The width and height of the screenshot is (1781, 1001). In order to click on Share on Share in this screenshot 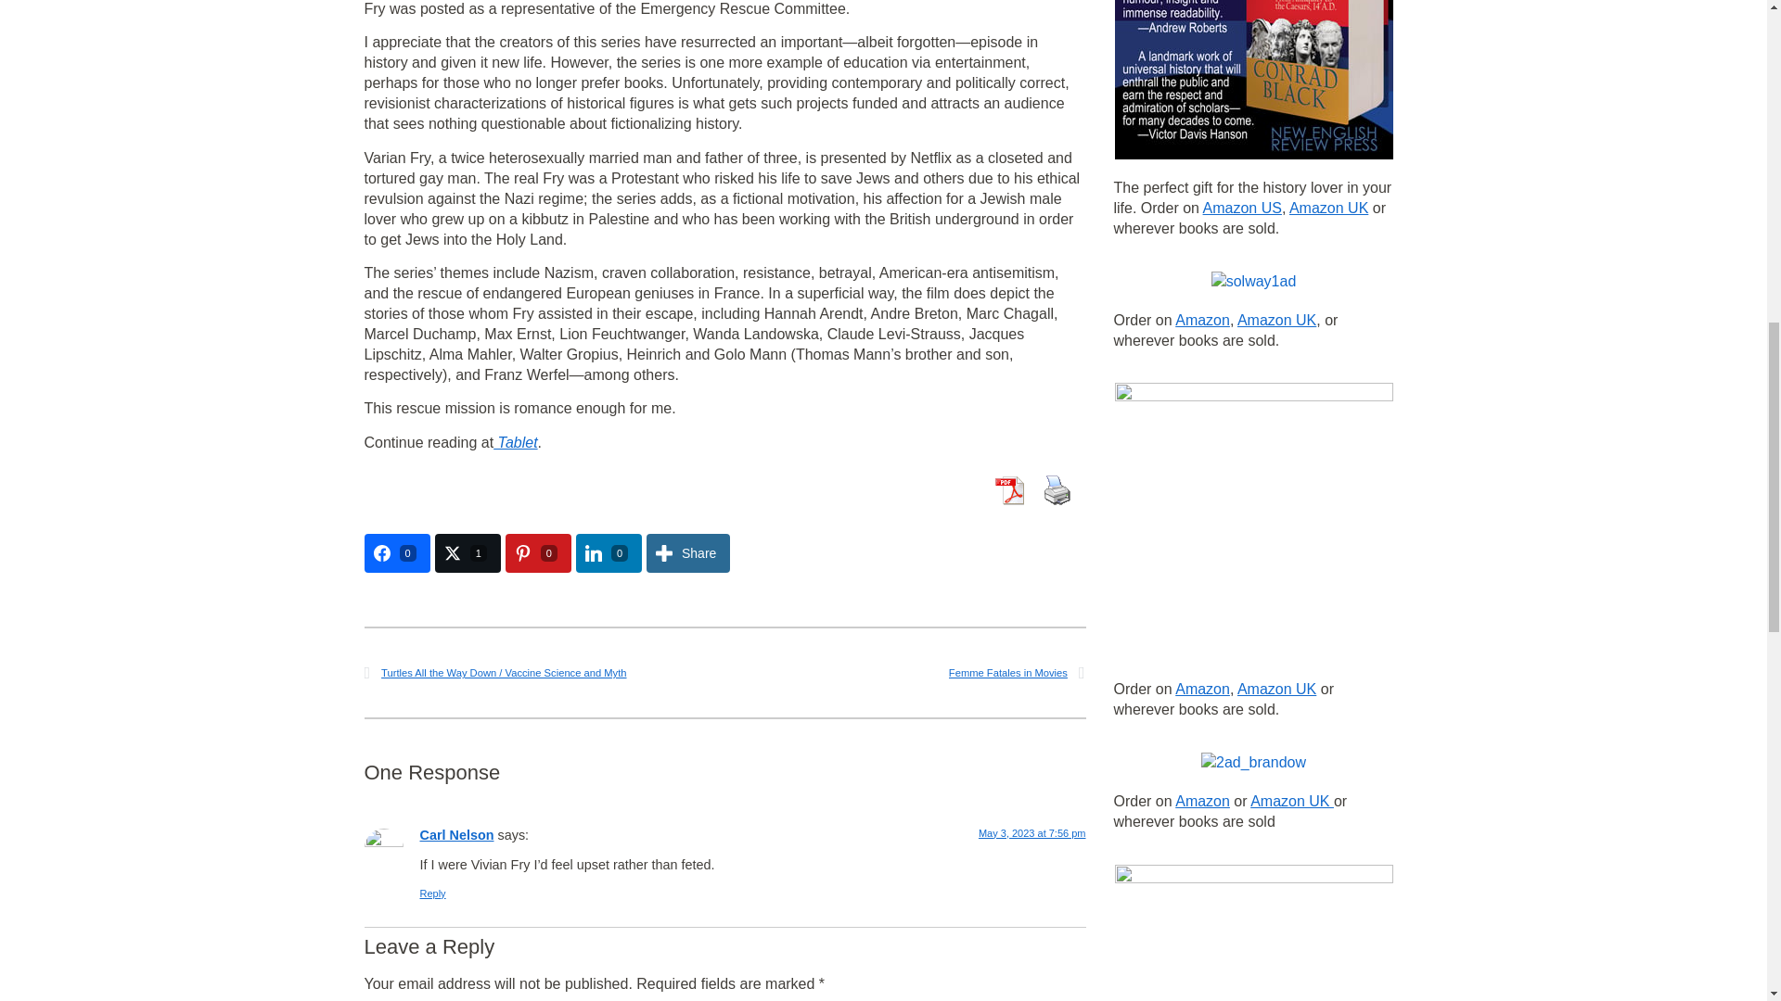, I will do `click(688, 552)`.